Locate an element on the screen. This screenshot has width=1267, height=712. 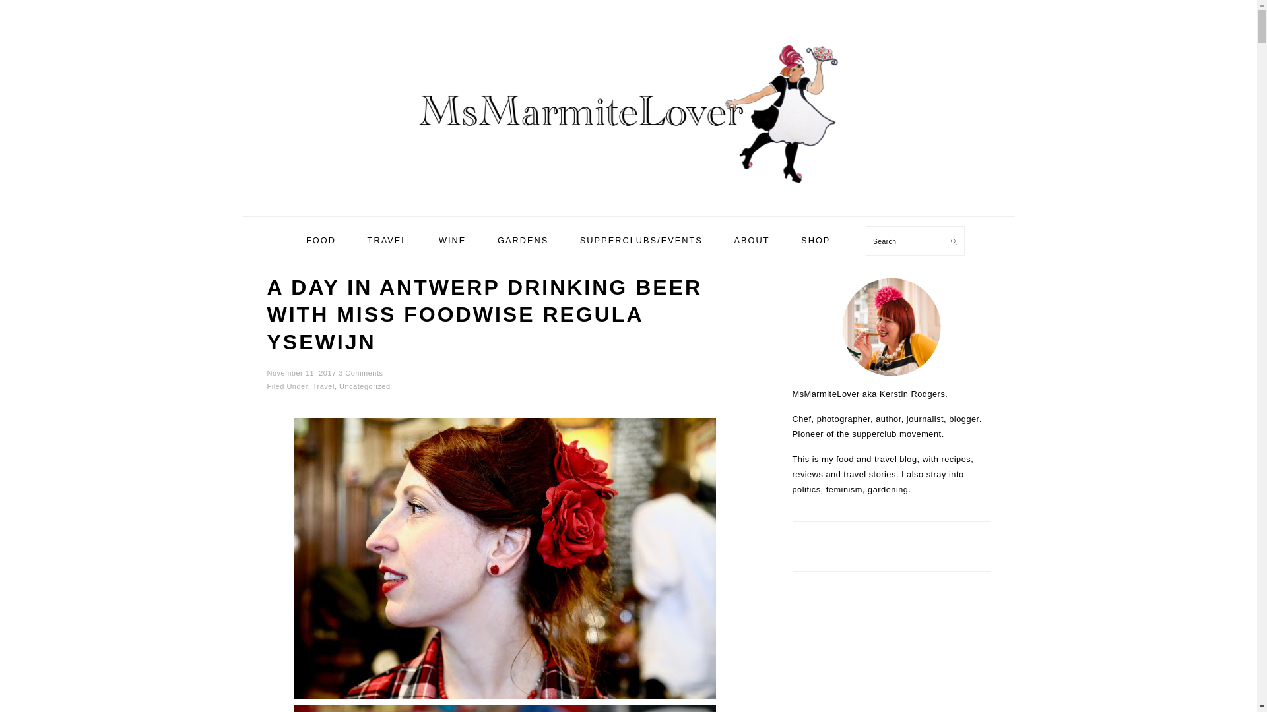
TRAVEL is located at coordinates (387, 240).